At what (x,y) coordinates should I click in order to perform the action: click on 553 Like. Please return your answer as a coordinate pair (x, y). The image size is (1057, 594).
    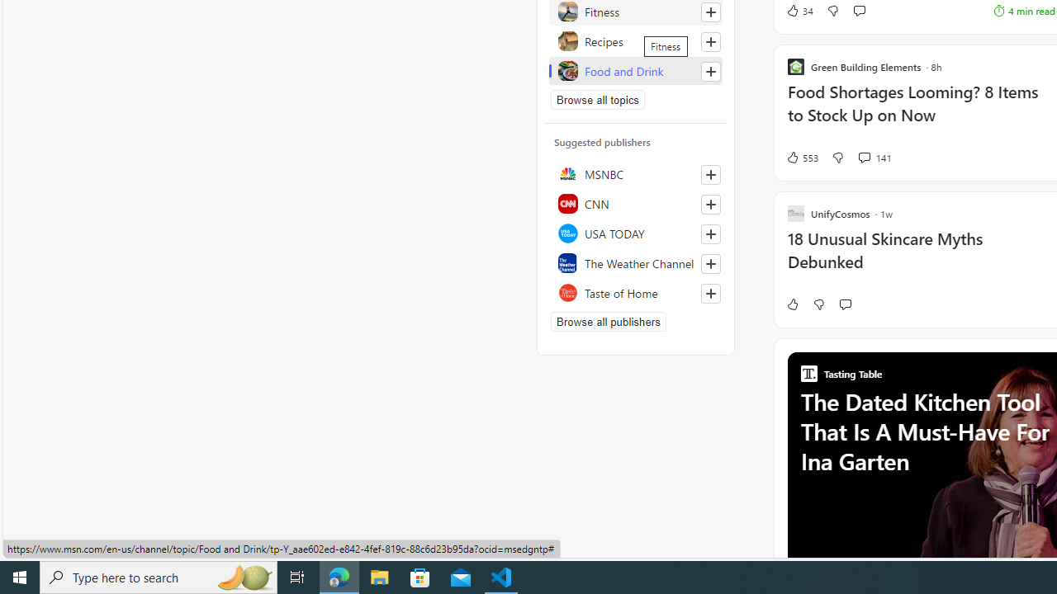
    Looking at the image, I should click on (801, 158).